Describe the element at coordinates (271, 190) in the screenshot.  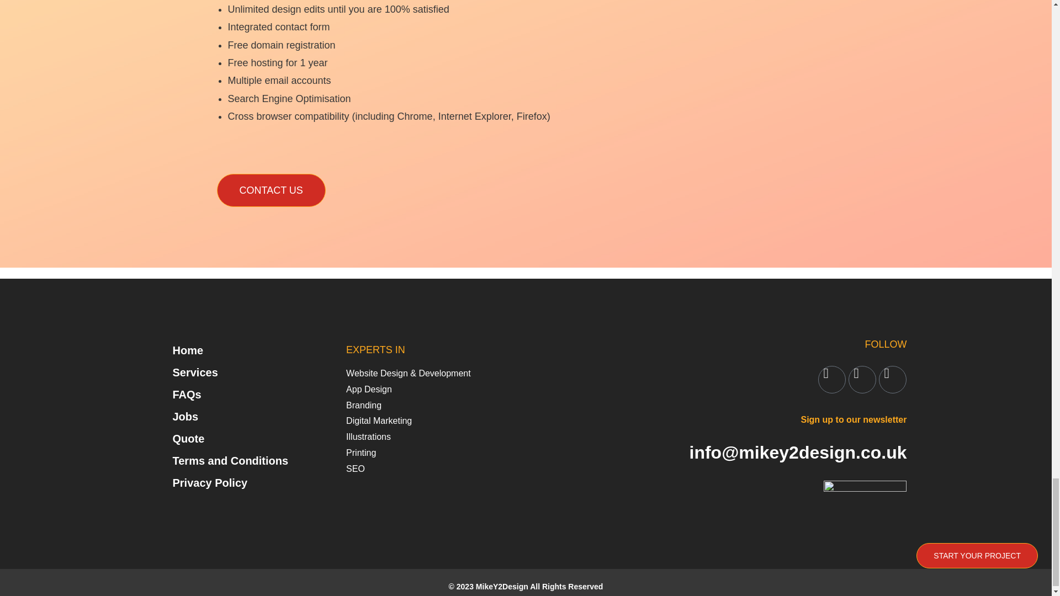
I see `CONTACT US` at that location.